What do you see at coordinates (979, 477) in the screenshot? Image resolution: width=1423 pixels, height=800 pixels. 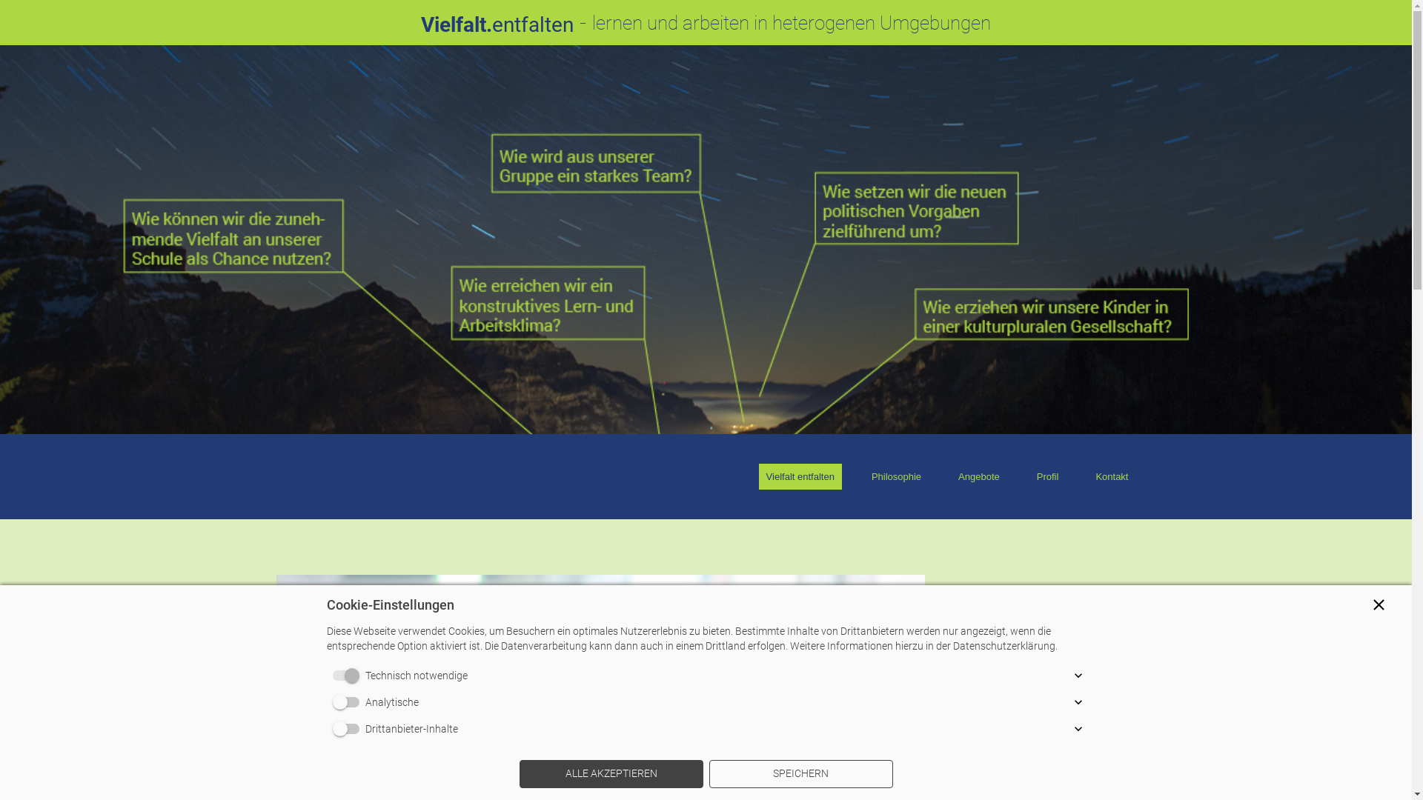 I see `Angebote` at bounding box center [979, 477].